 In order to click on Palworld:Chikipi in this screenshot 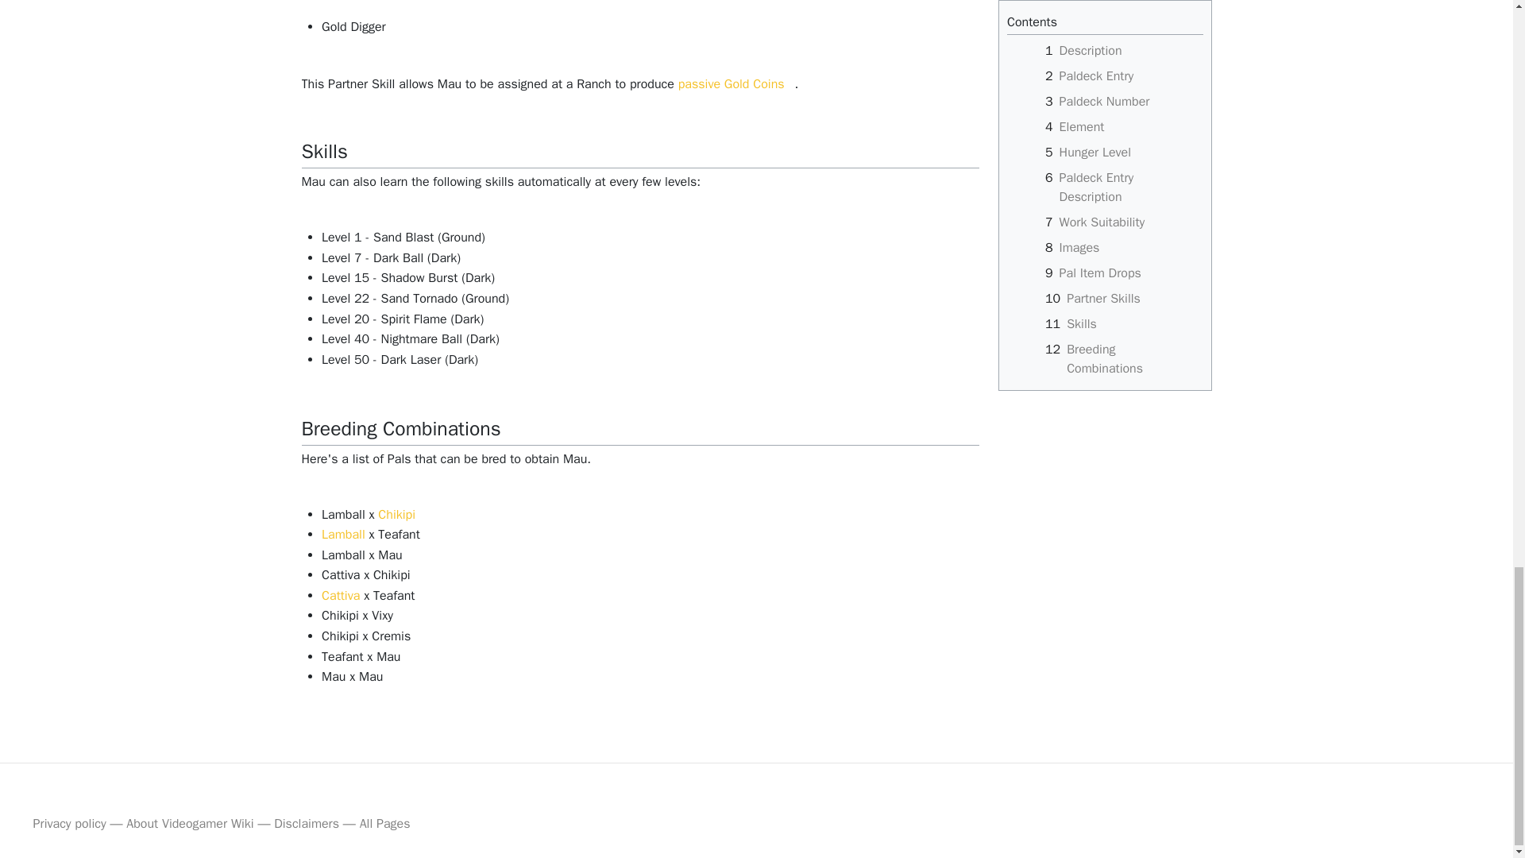, I will do `click(396, 515)`.